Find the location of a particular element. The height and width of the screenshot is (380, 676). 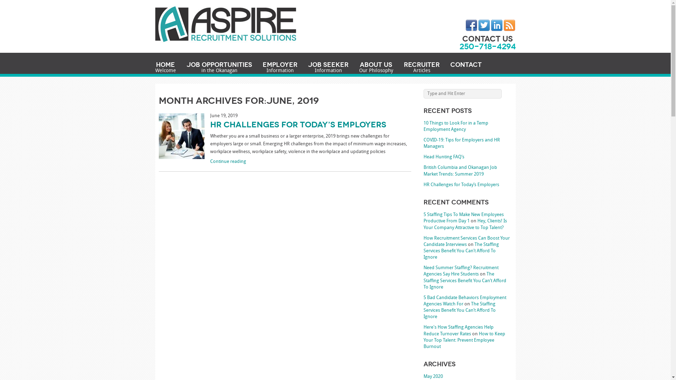

May 2020 is located at coordinates (433, 376).